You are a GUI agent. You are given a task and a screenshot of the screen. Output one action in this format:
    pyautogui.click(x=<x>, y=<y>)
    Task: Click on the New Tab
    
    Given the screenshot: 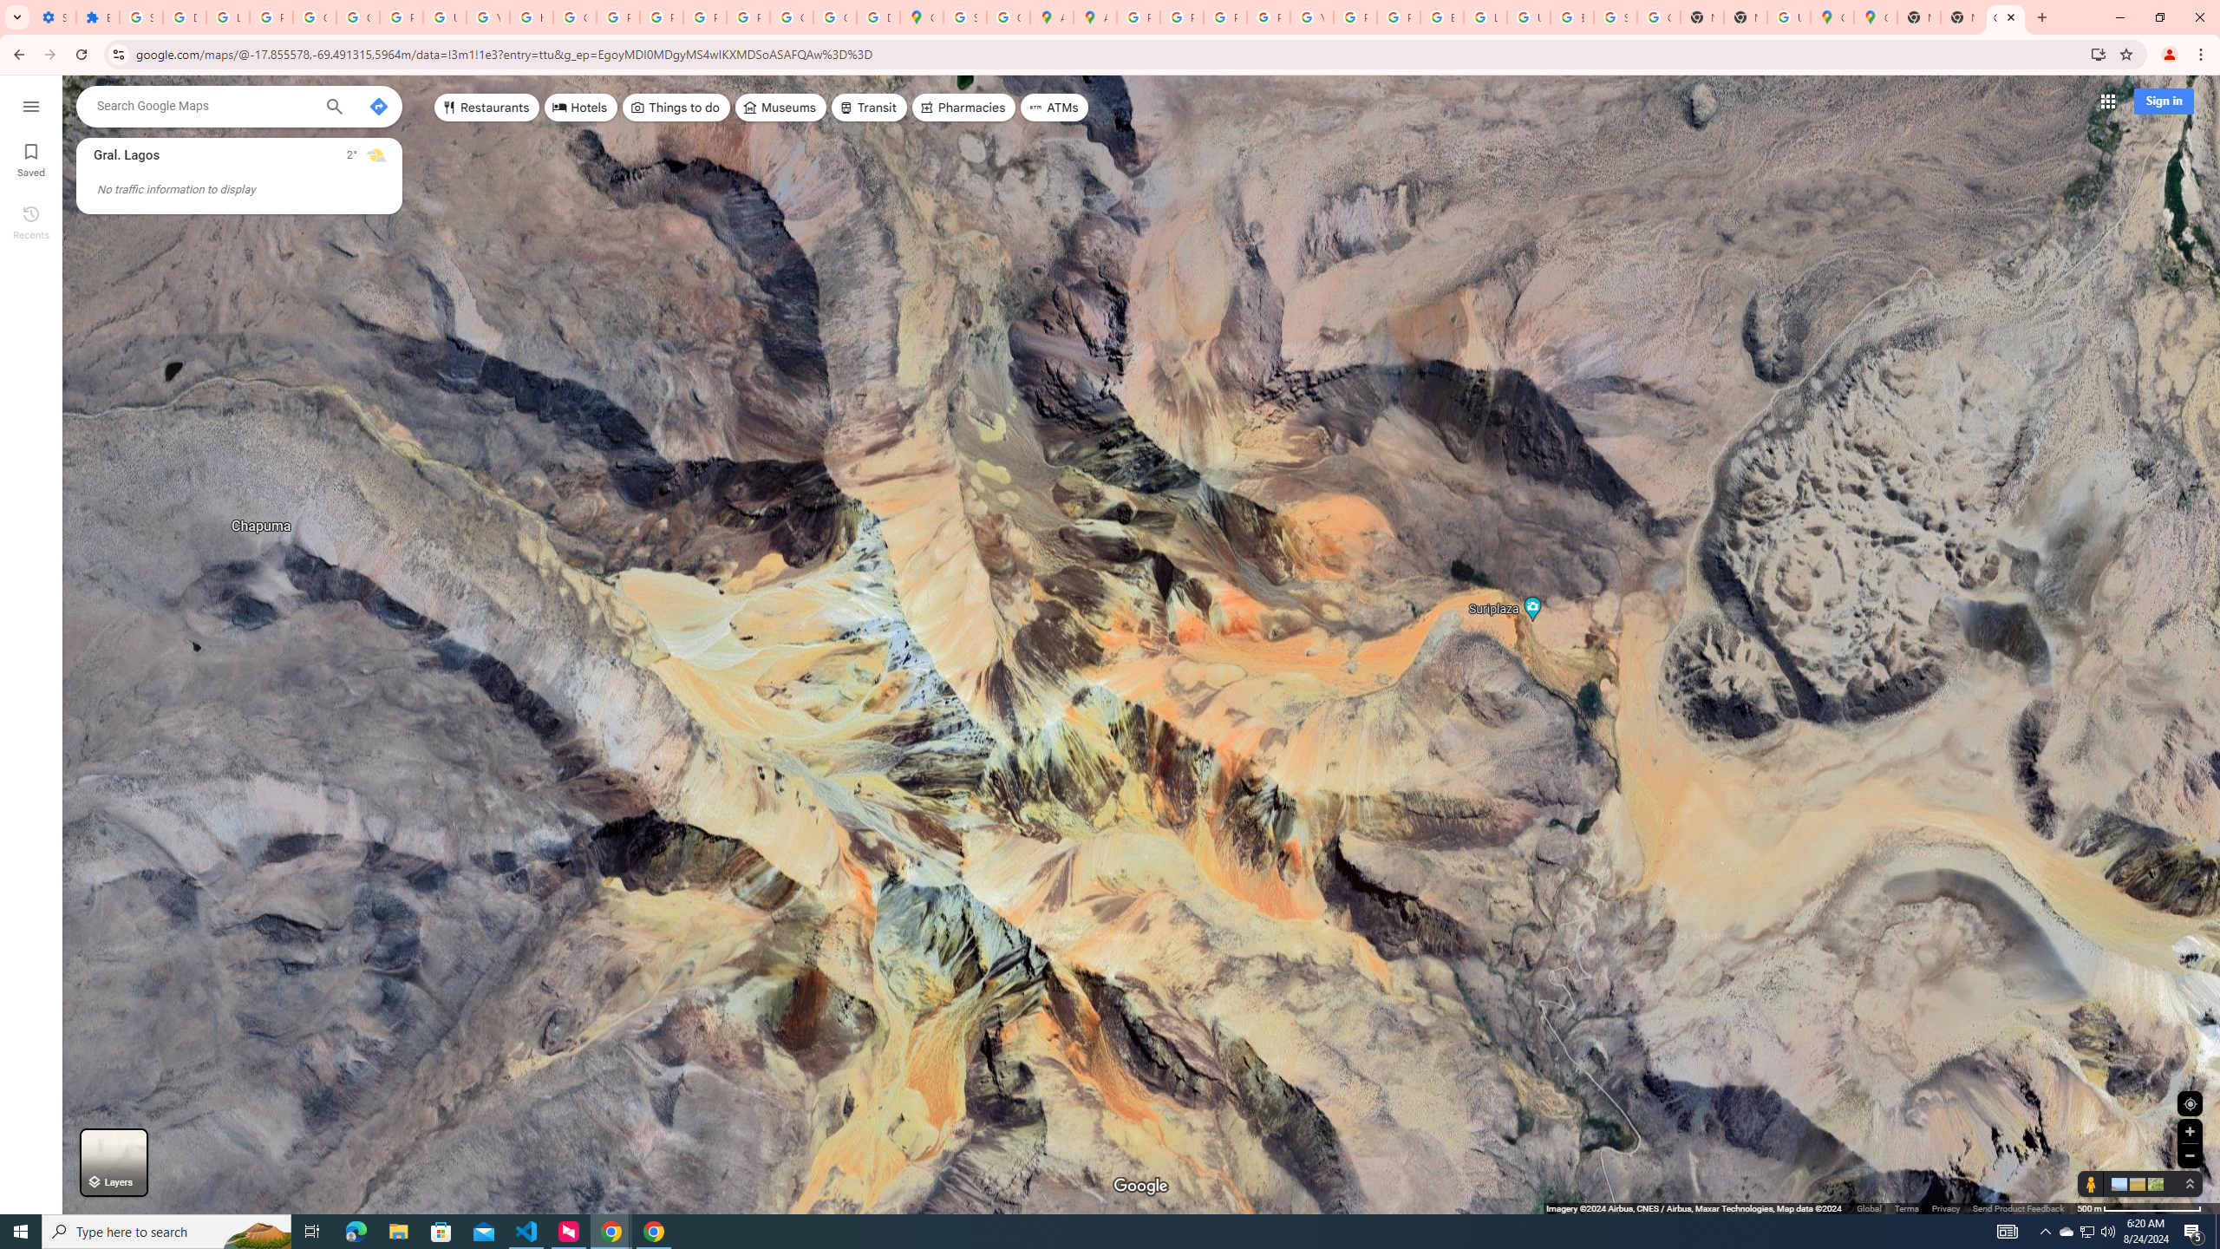 What is the action you would take?
    pyautogui.click(x=1918, y=17)
    